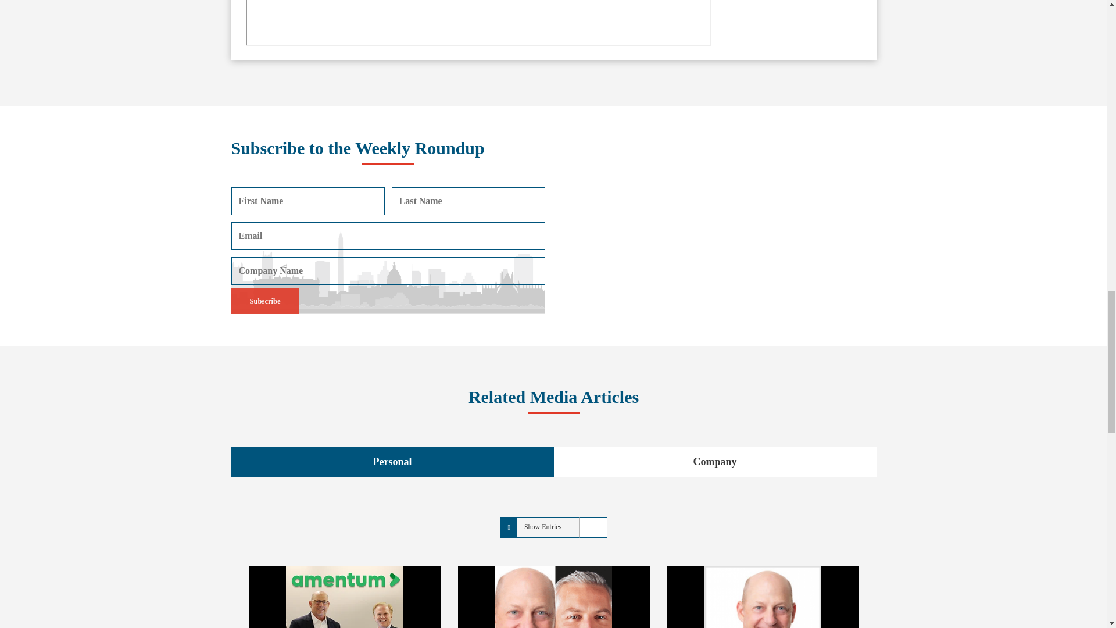 The height and width of the screenshot is (628, 1116). What do you see at coordinates (265, 301) in the screenshot?
I see `Subscribe` at bounding box center [265, 301].